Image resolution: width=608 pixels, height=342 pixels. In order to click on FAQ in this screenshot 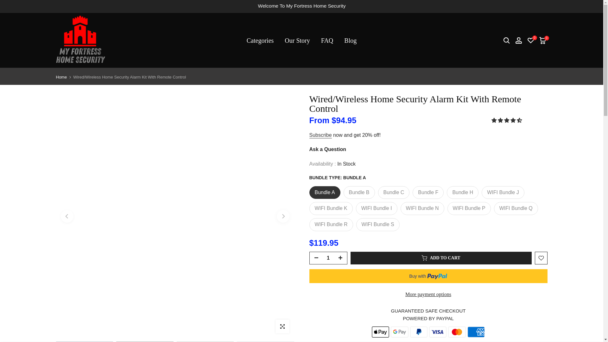, I will do `click(327, 40)`.